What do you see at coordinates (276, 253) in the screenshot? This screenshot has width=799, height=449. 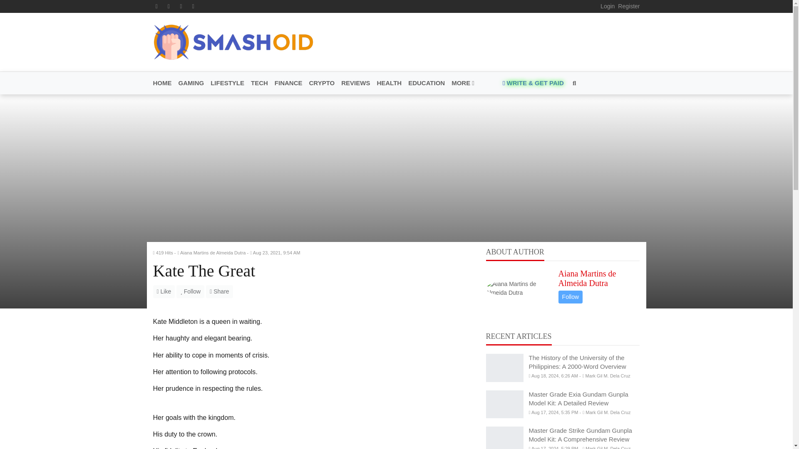 I see `Published on` at bounding box center [276, 253].